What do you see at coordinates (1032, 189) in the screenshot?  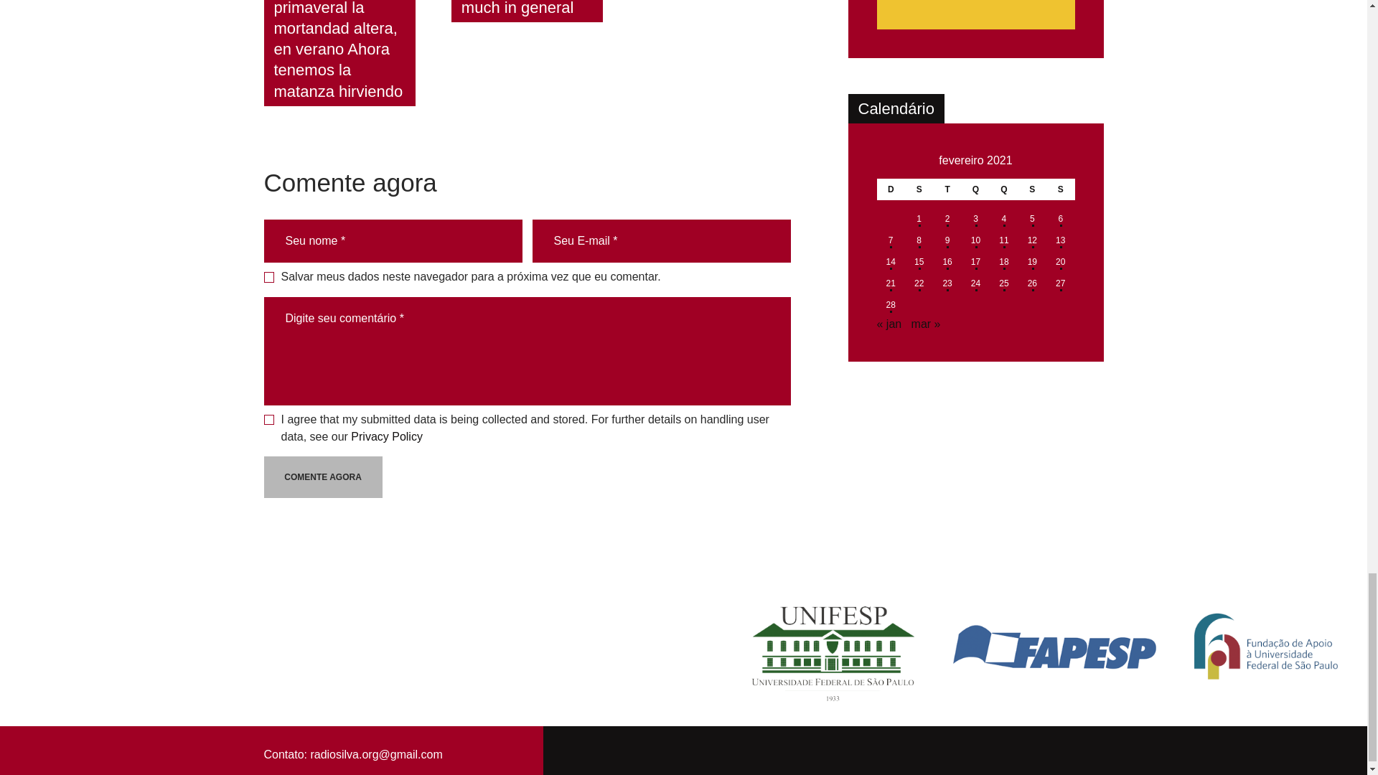 I see `sexta-feira` at bounding box center [1032, 189].